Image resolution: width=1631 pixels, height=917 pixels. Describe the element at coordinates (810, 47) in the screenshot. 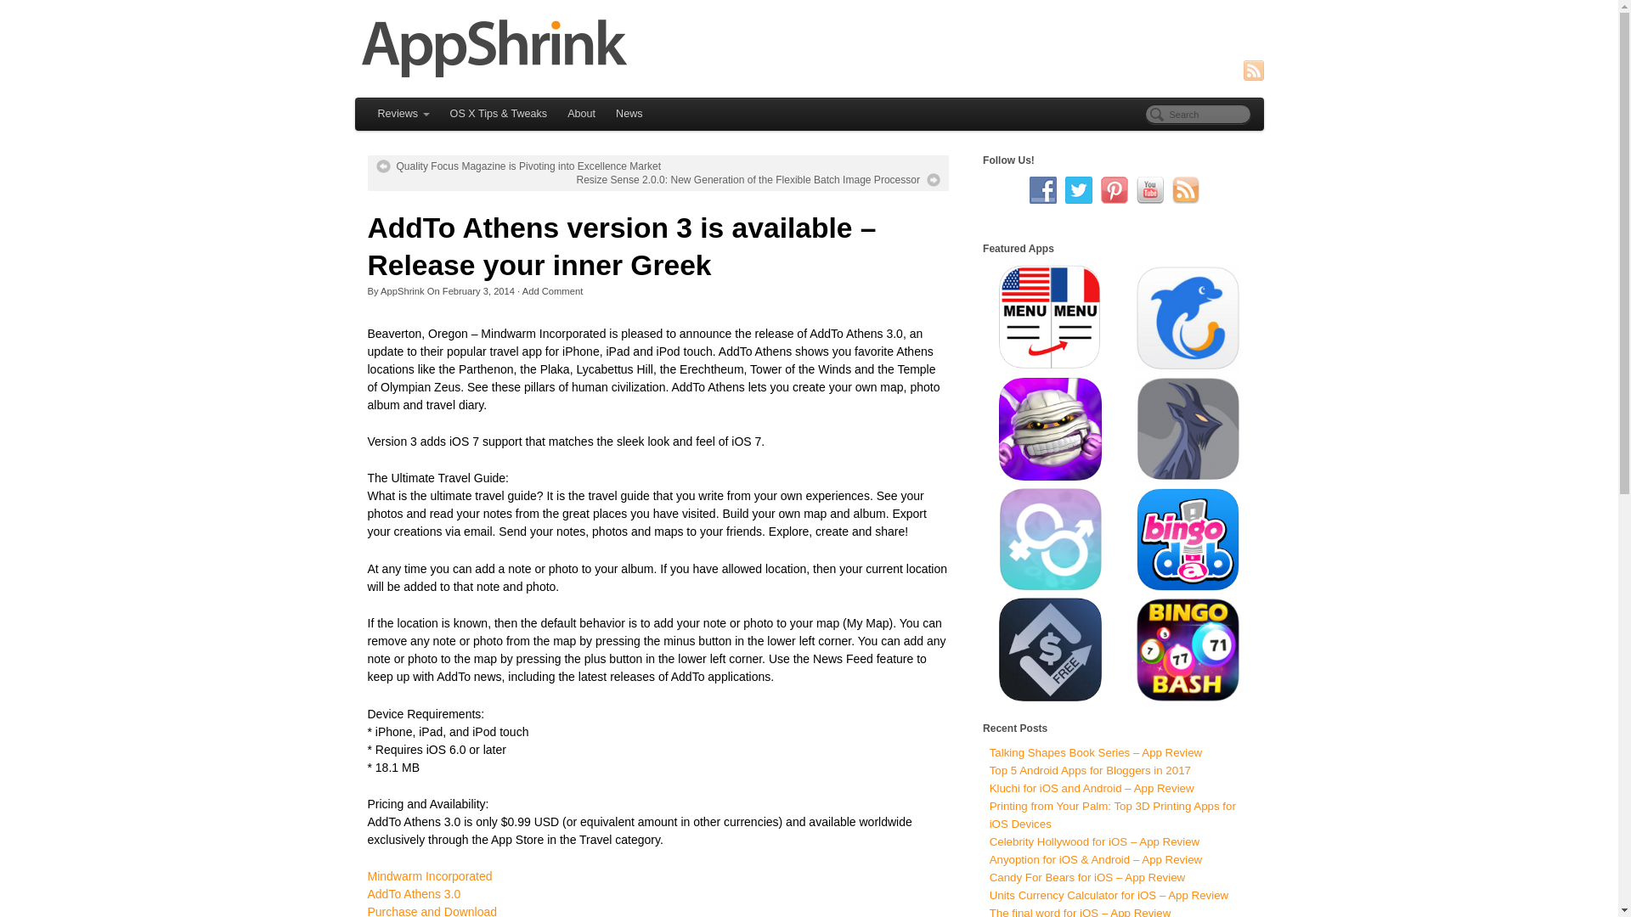

I see `AppShrink` at that location.